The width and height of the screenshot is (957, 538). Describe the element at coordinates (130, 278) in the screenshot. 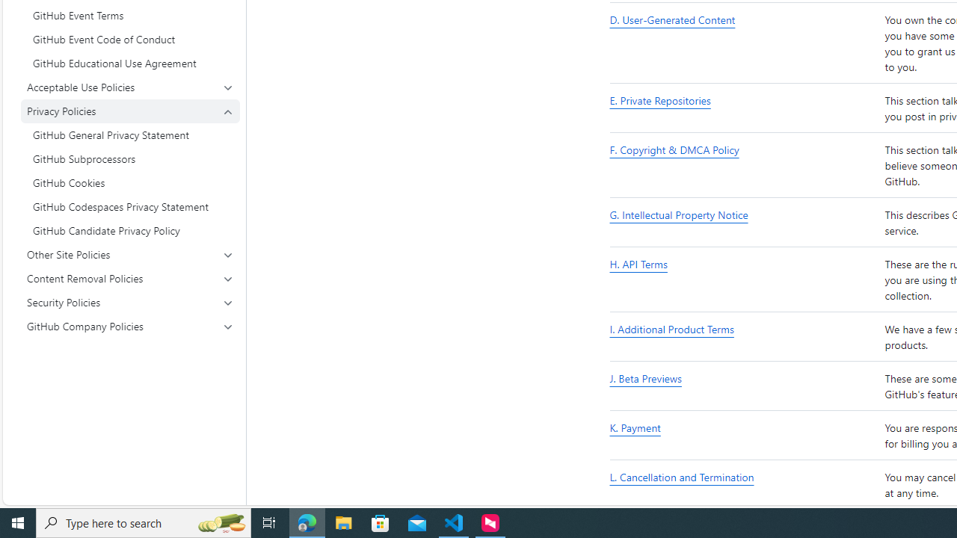

I see `Content Removal Policies` at that location.